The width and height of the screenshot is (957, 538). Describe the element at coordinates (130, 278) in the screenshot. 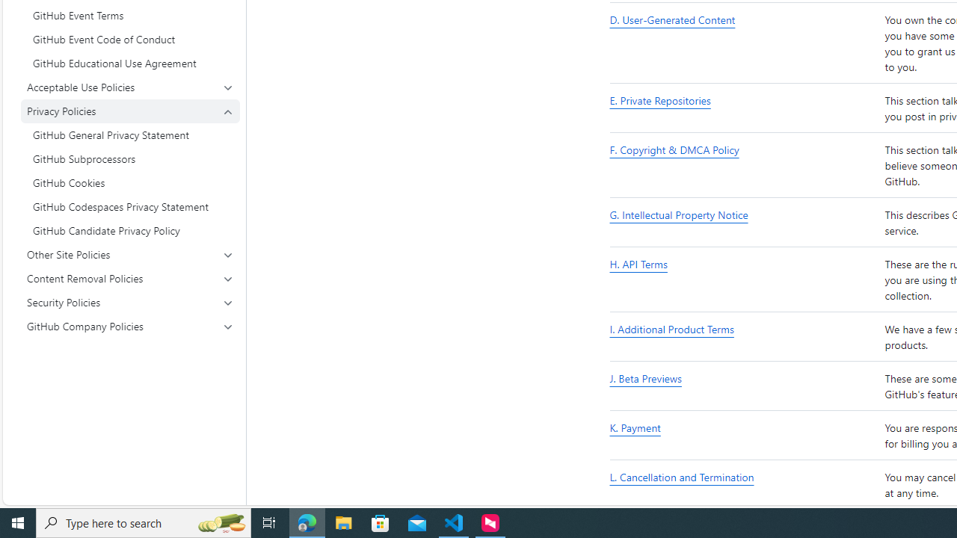

I see `Content Removal Policies` at that location.